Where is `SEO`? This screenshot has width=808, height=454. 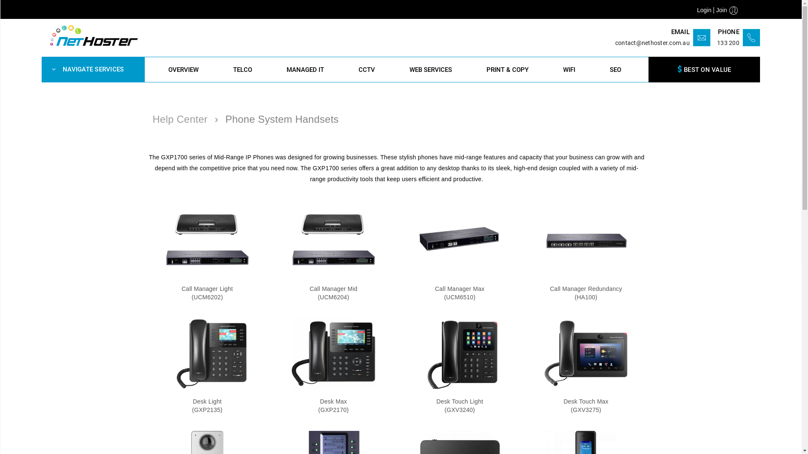 SEO is located at coordinates (615, 70).